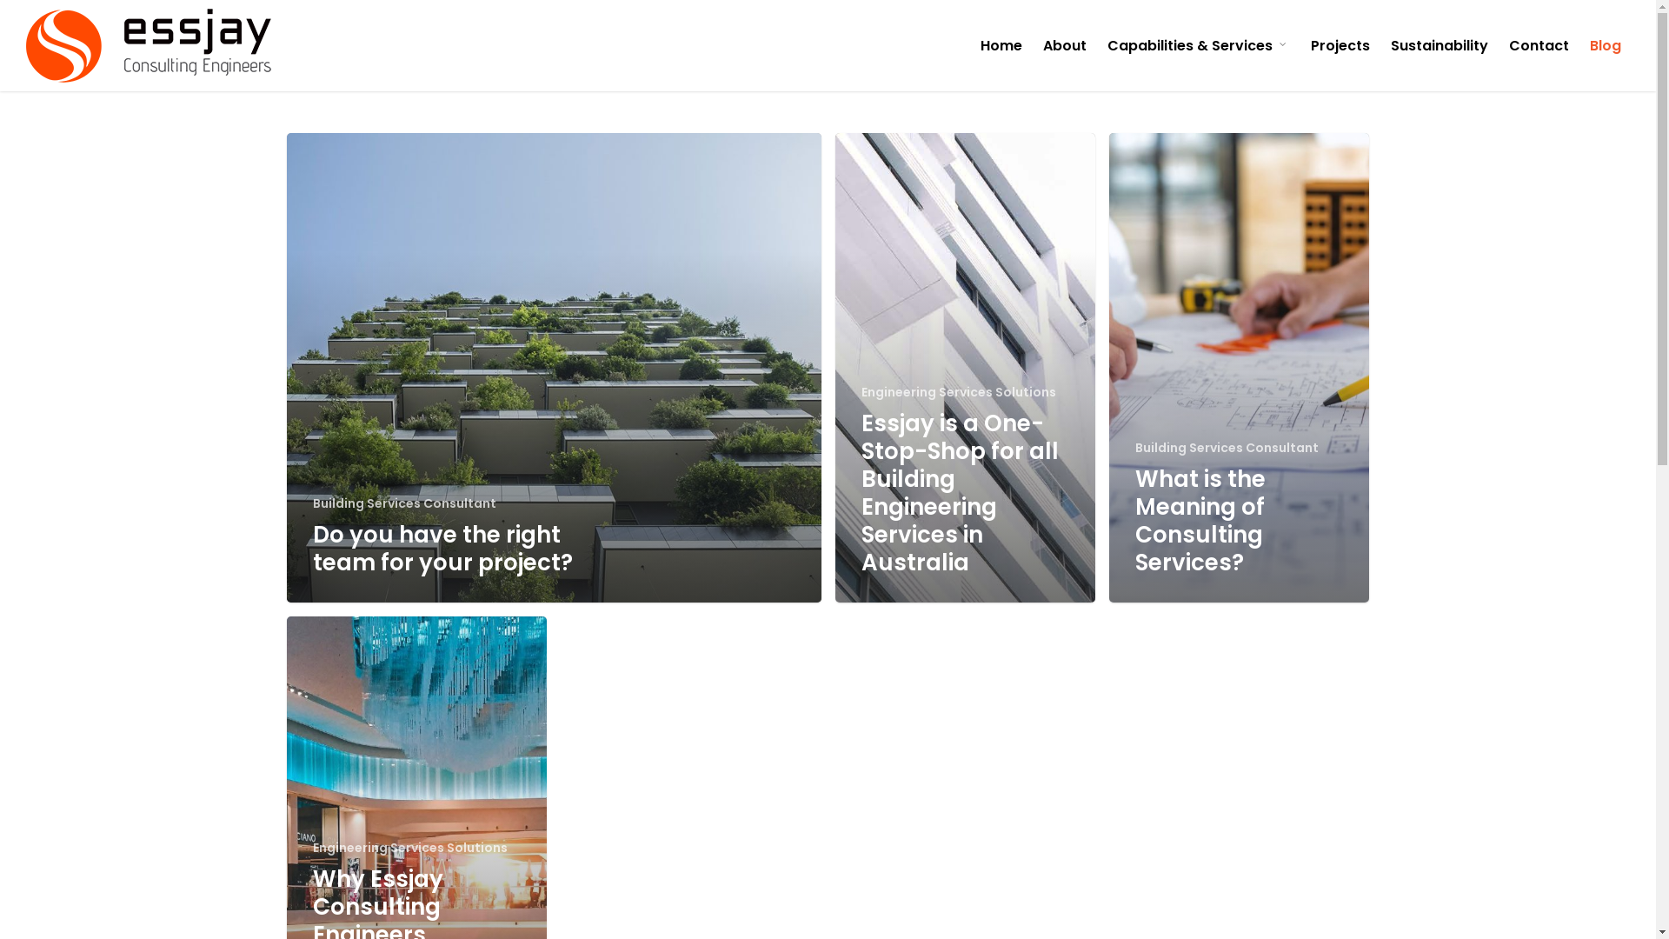  Describe the element at coordinates (1606, 45) in the screenshot. I see `Blog` at that location.